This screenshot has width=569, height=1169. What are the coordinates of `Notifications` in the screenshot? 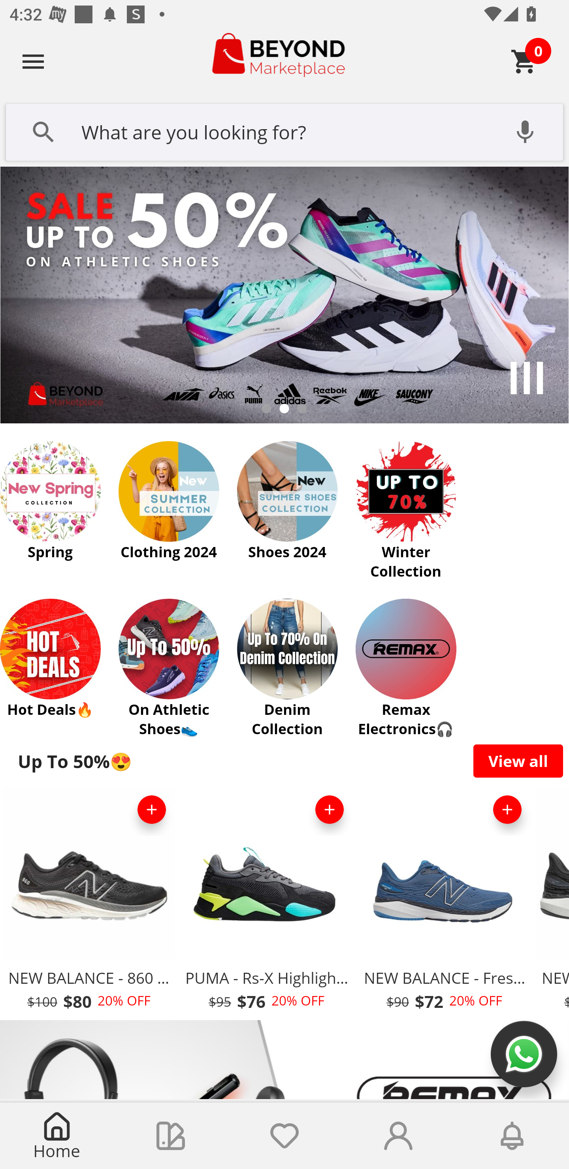 It's located at (512, 1136).